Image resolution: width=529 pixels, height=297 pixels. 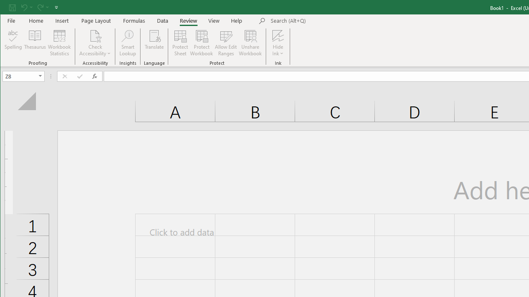 What do you see at coordinates (202, 43) in the screenshot?
I see `Protect Workbook...` at bounding box center [202, 43].